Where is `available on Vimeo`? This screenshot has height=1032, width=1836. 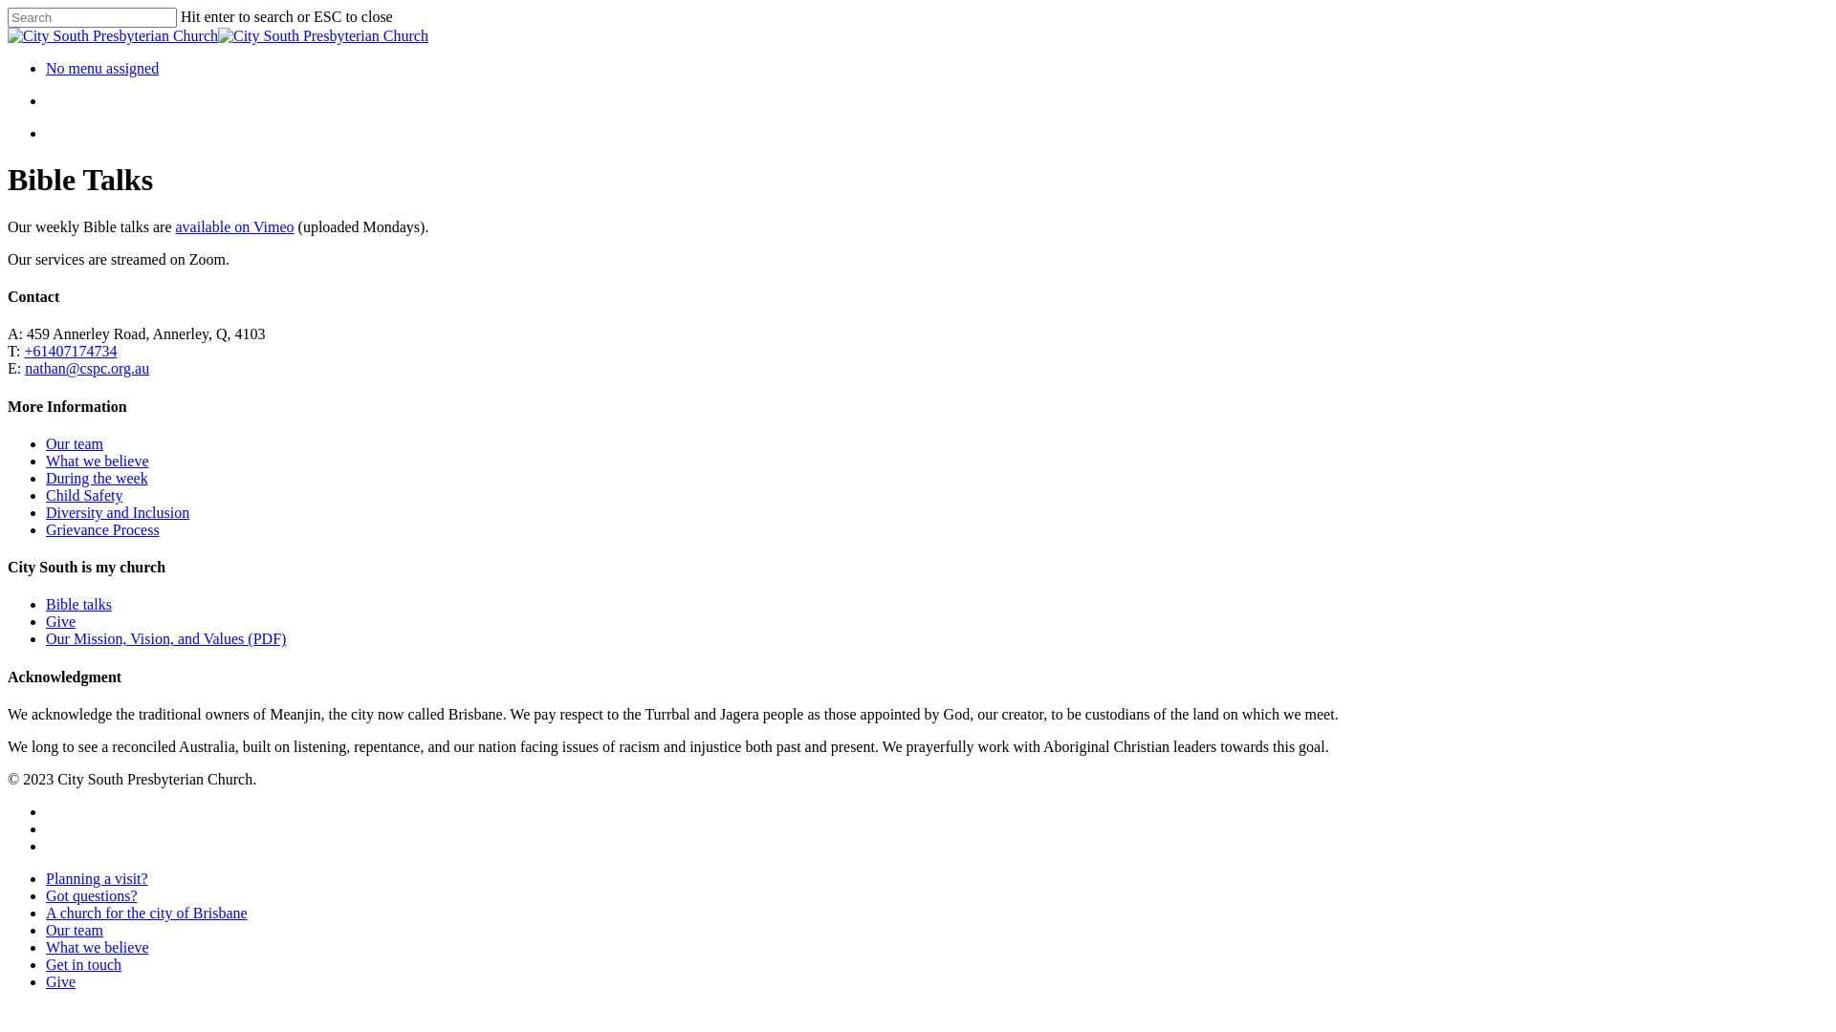 available on Vimeo is located at coordinates (235, 227).